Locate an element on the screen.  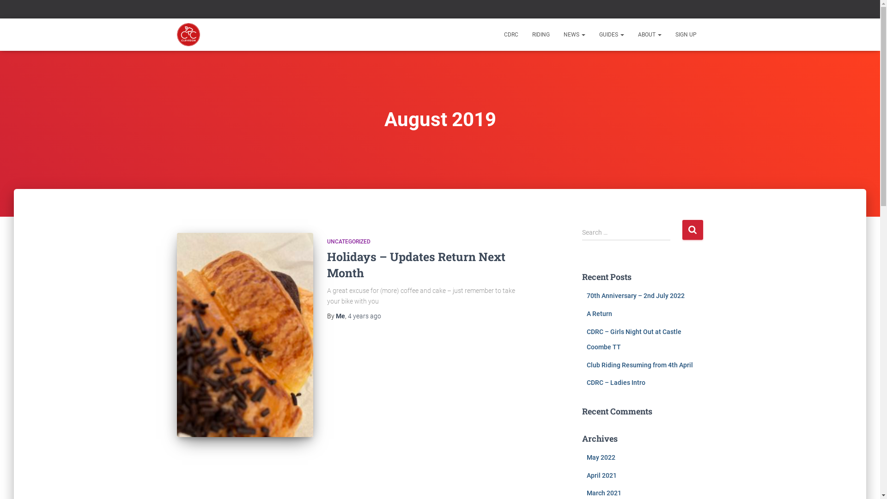
Search is located at coordinates (692, 230).